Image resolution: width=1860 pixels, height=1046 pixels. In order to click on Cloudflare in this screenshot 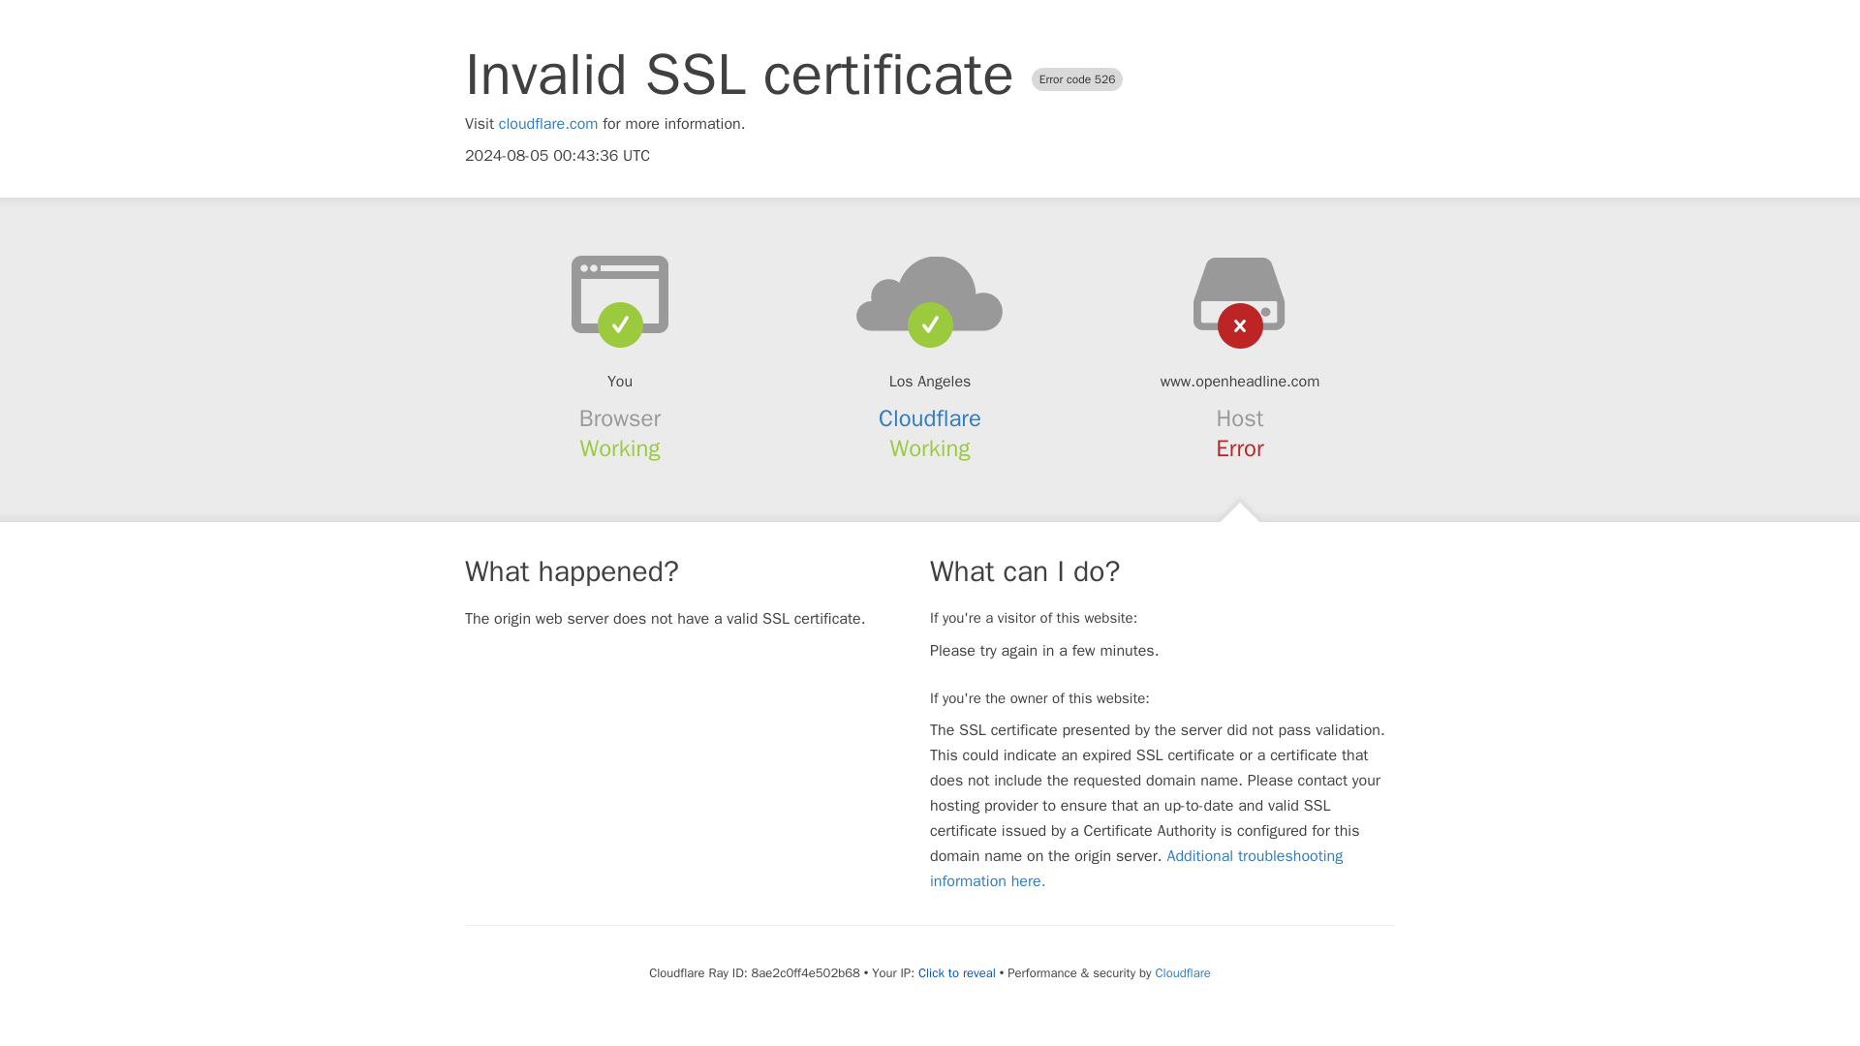, I will do `click(930, 418)`.